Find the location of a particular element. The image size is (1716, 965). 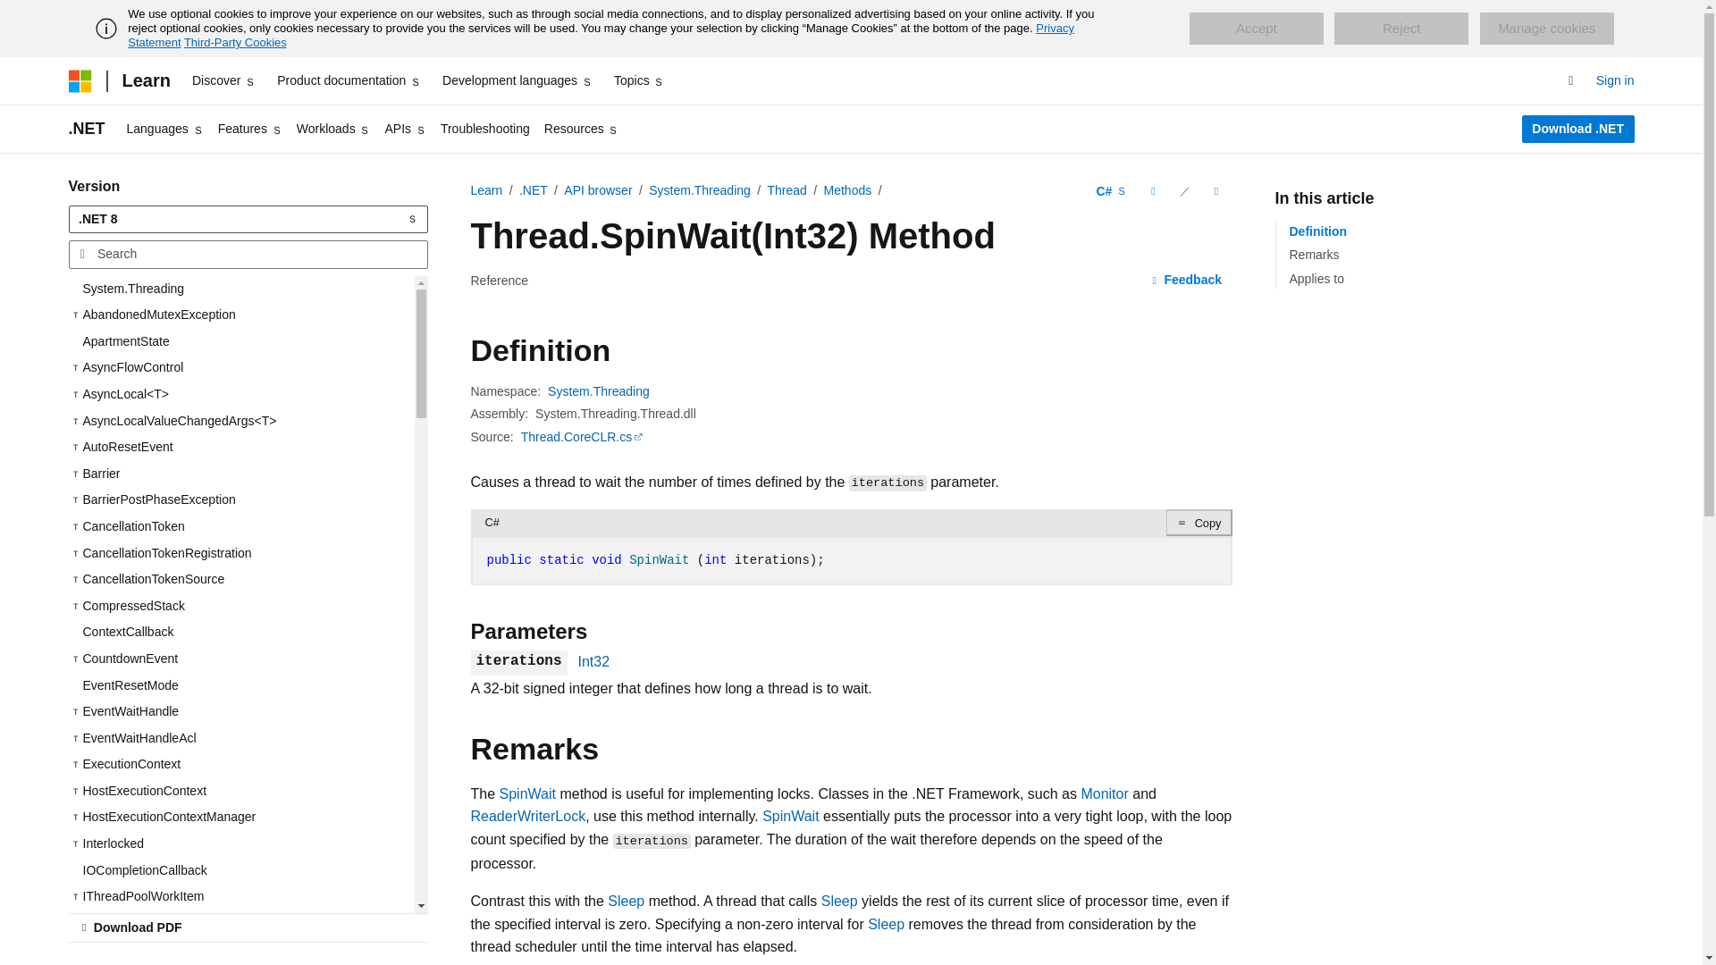

Topics is located at coordinates (640, 80).